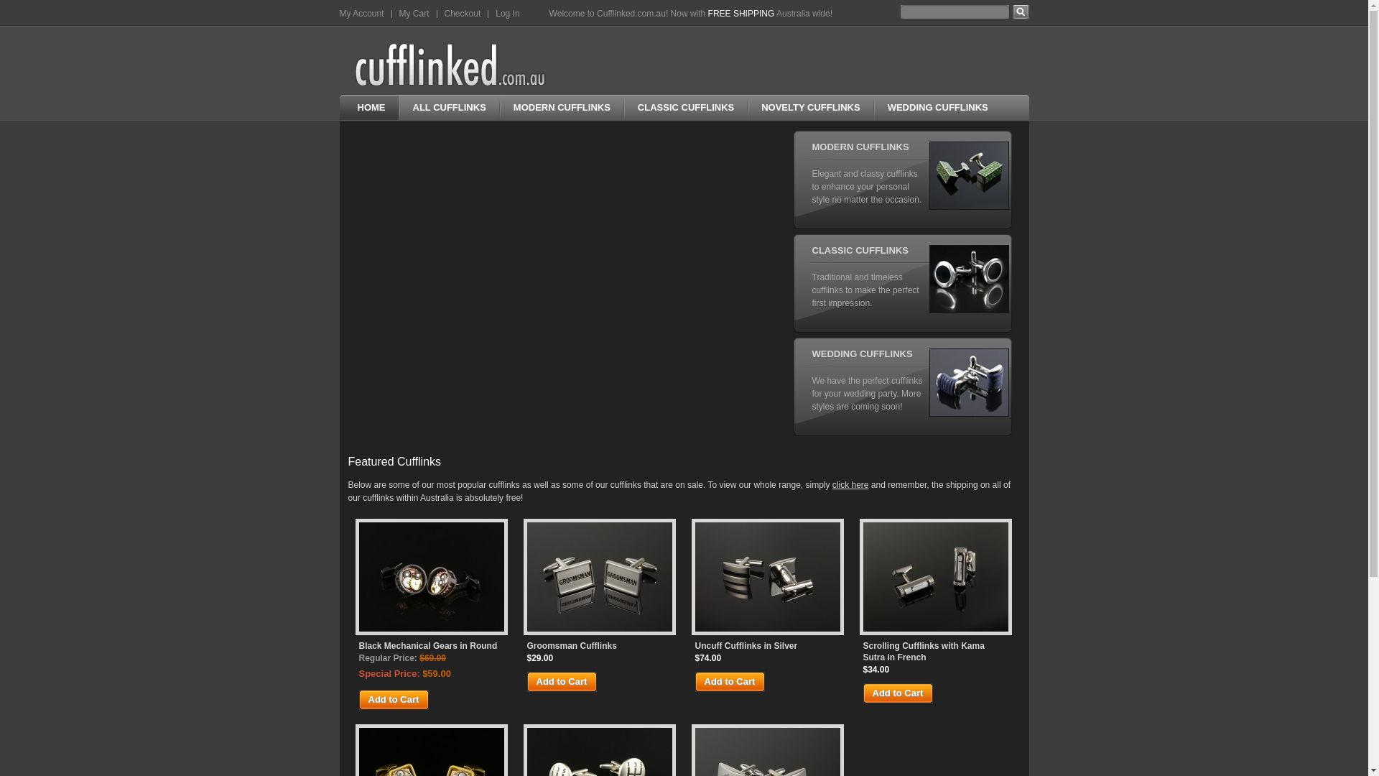 The height and width of the screenshot is (776, 1379). I want to click on Cufflinked.com.au, so click(452, 65).